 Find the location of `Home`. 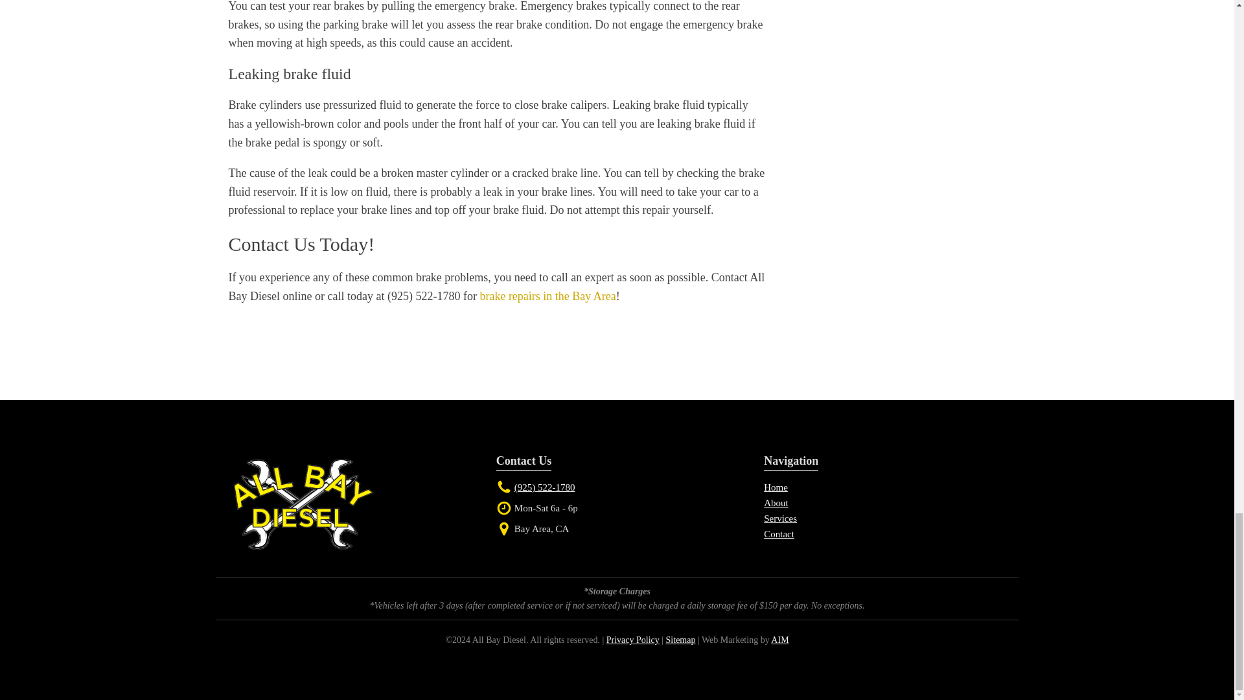

Home is located at coordinates (775, 487).